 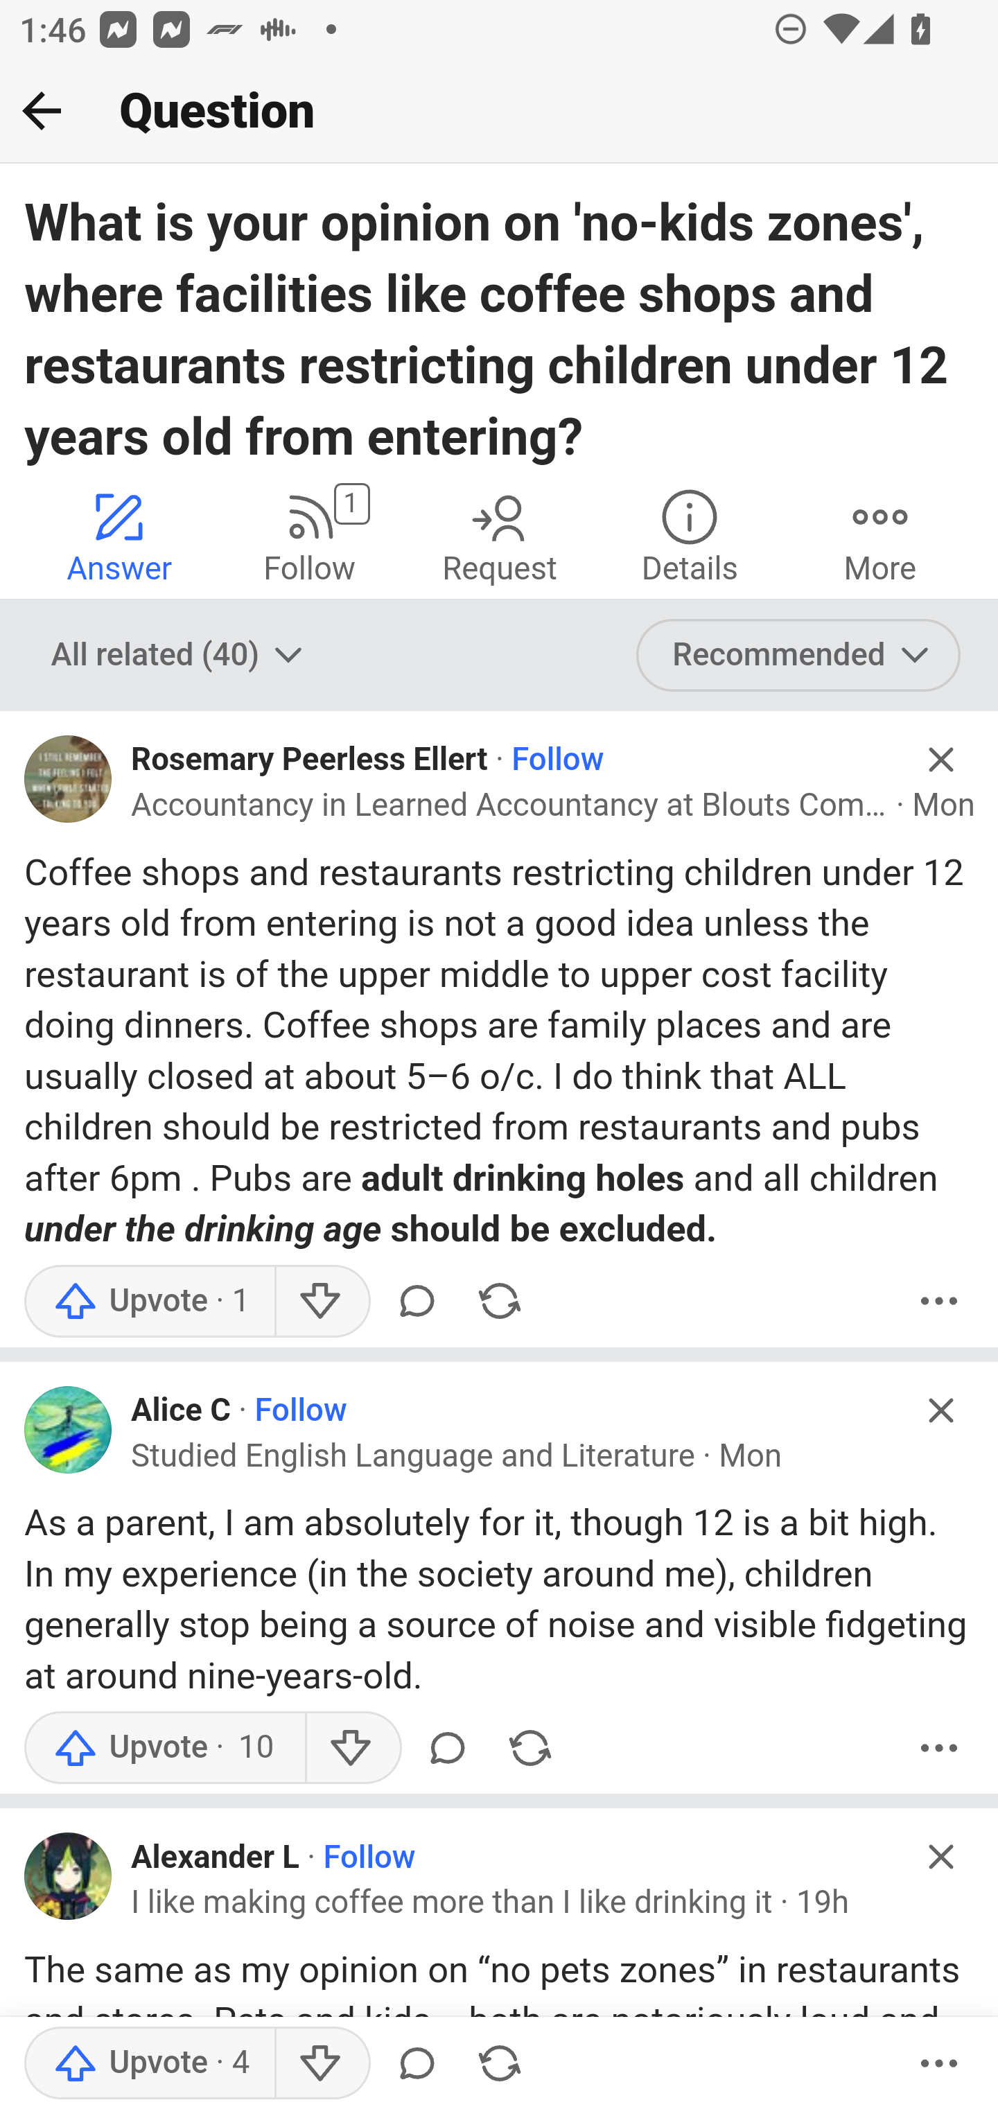 I want to click on More, so click(x=939, y=1748).